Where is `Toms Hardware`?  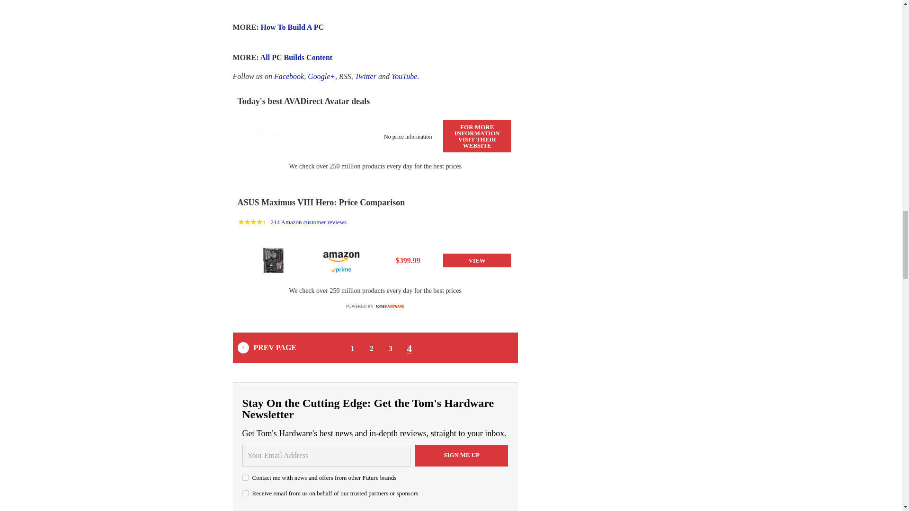 Toms Hardware is located at coordinates (390, 306).